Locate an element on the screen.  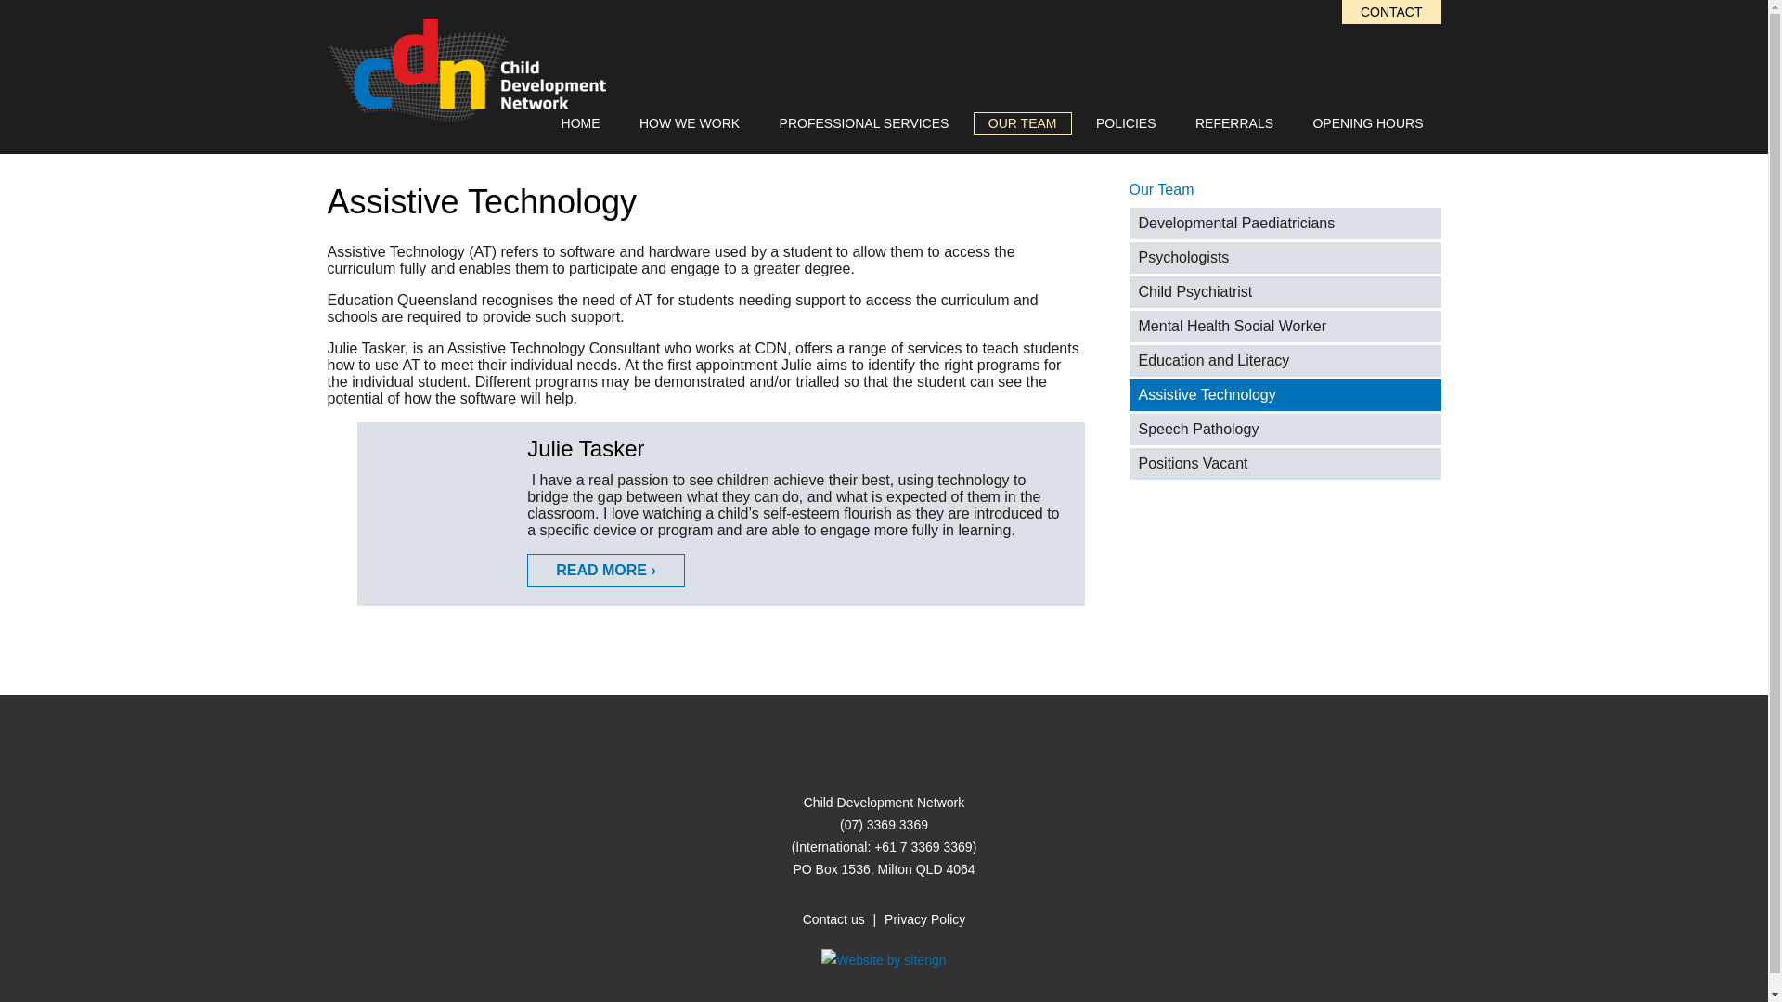
OPENING HOURS is located at coordinates (1367, 122).